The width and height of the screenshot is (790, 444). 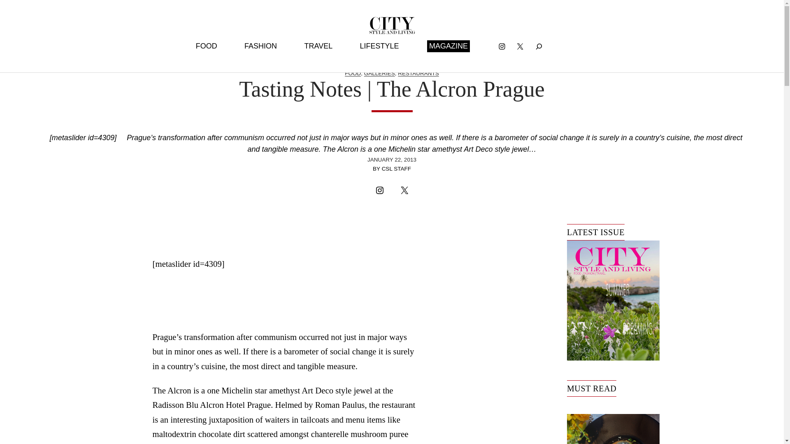 I want to click on RESTAURANTS, so click(x=418, y=73).